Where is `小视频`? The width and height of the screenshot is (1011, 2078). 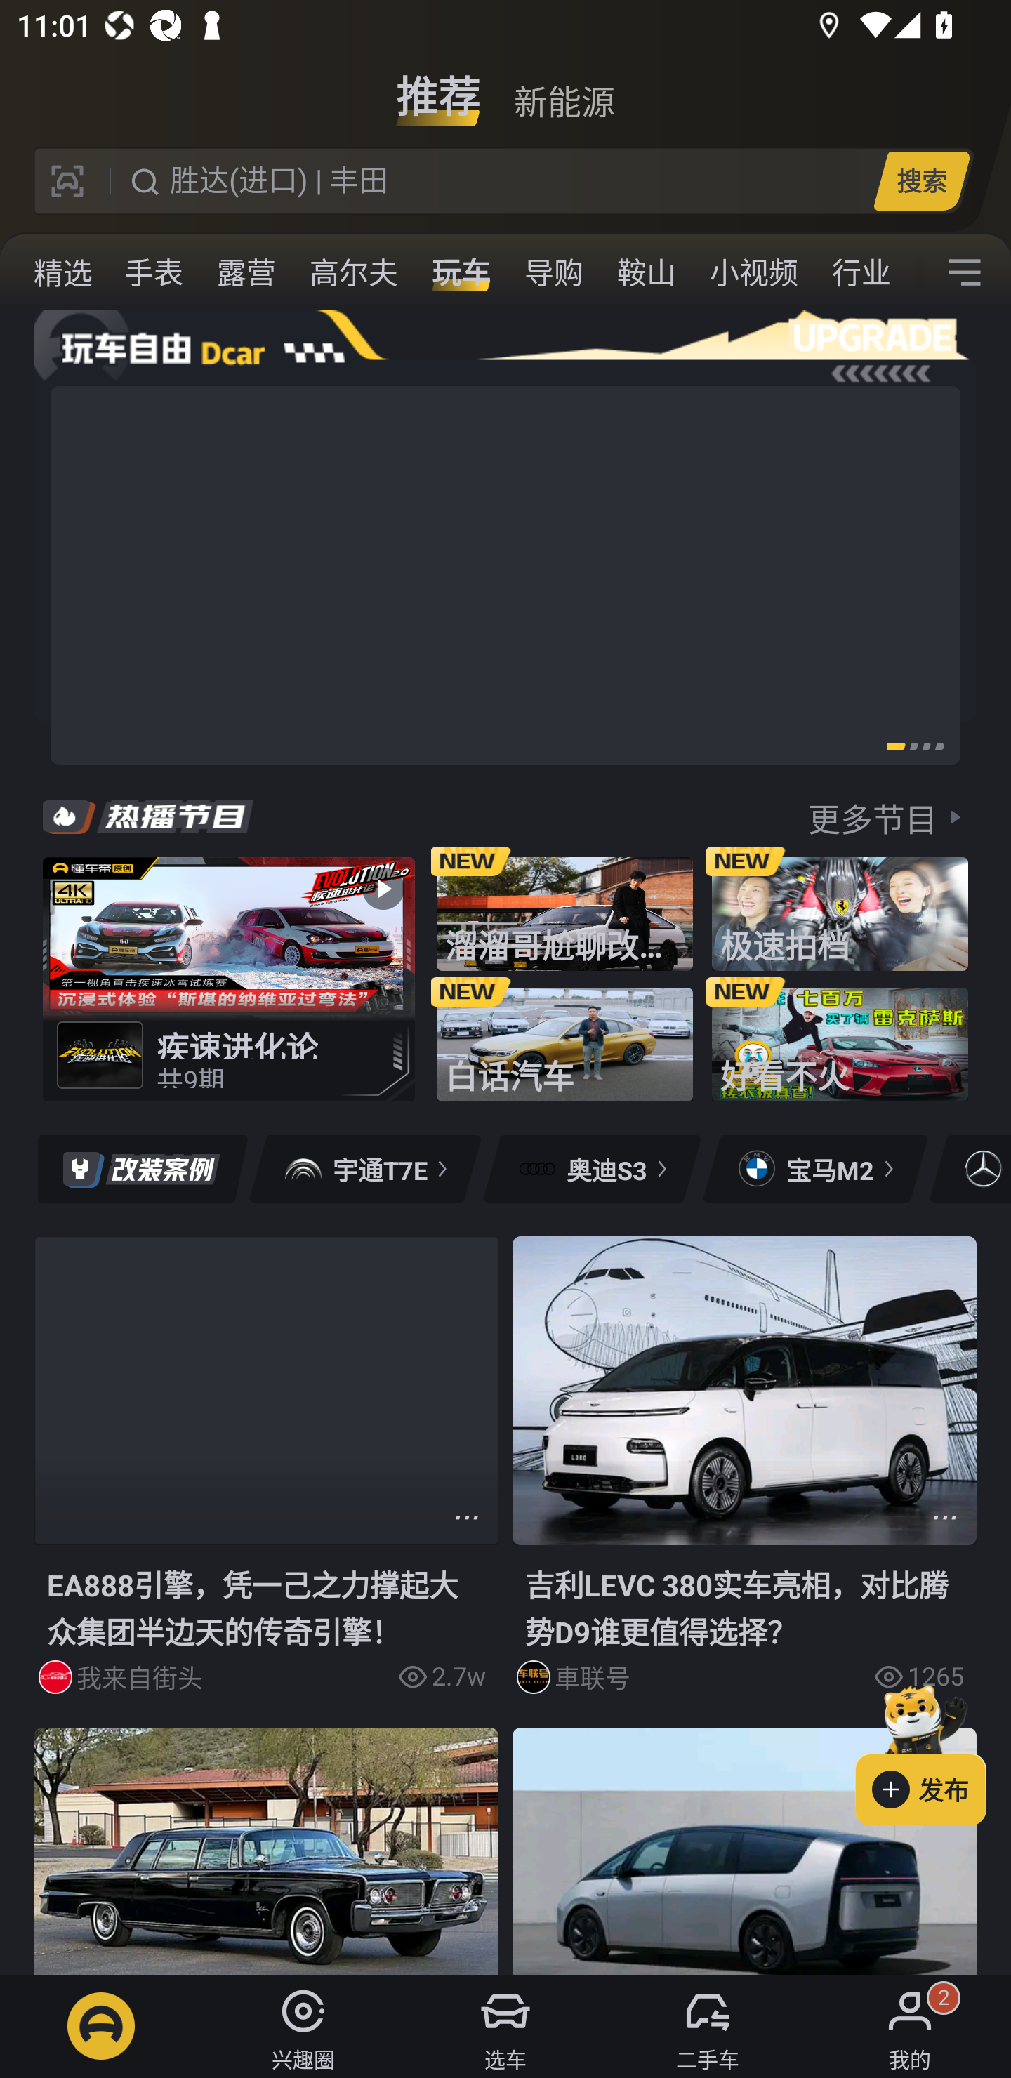 小视频 is located at coordinates (753, 272).